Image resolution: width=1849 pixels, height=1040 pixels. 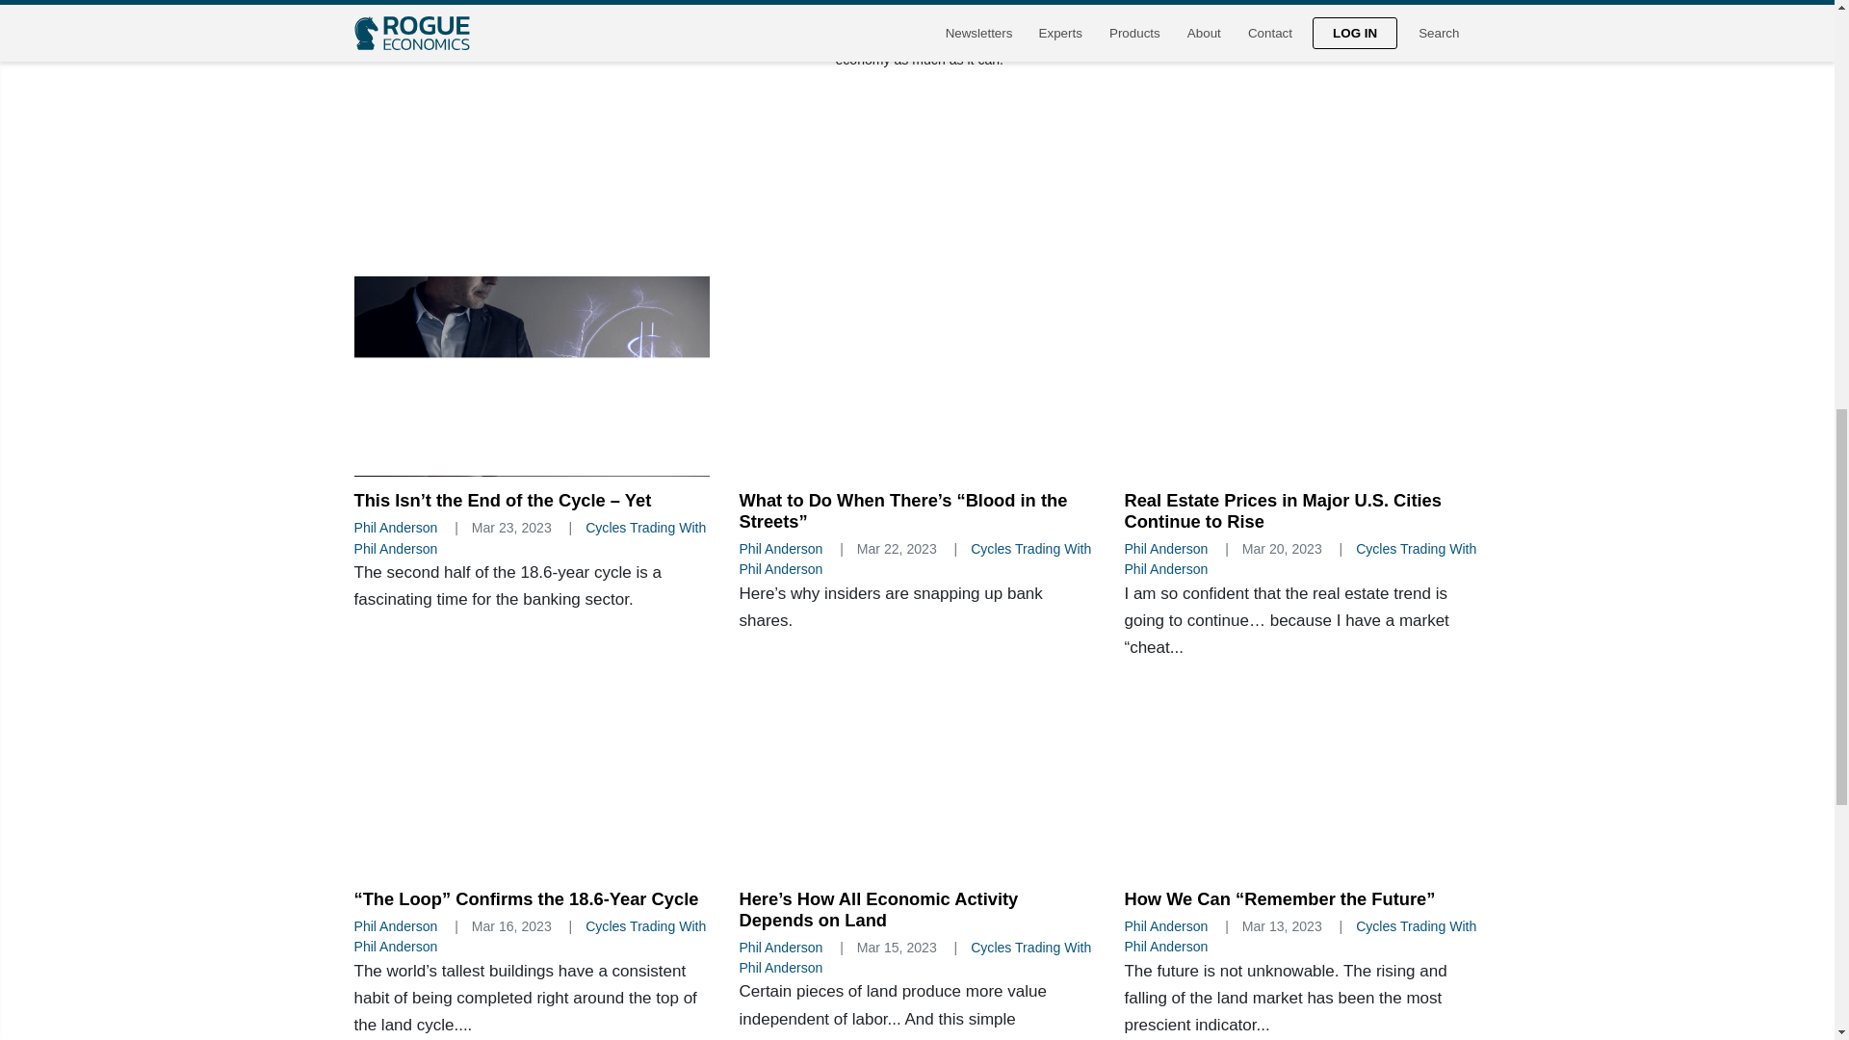 I want to click on Phil Anderson, so click(x=876, y=19).